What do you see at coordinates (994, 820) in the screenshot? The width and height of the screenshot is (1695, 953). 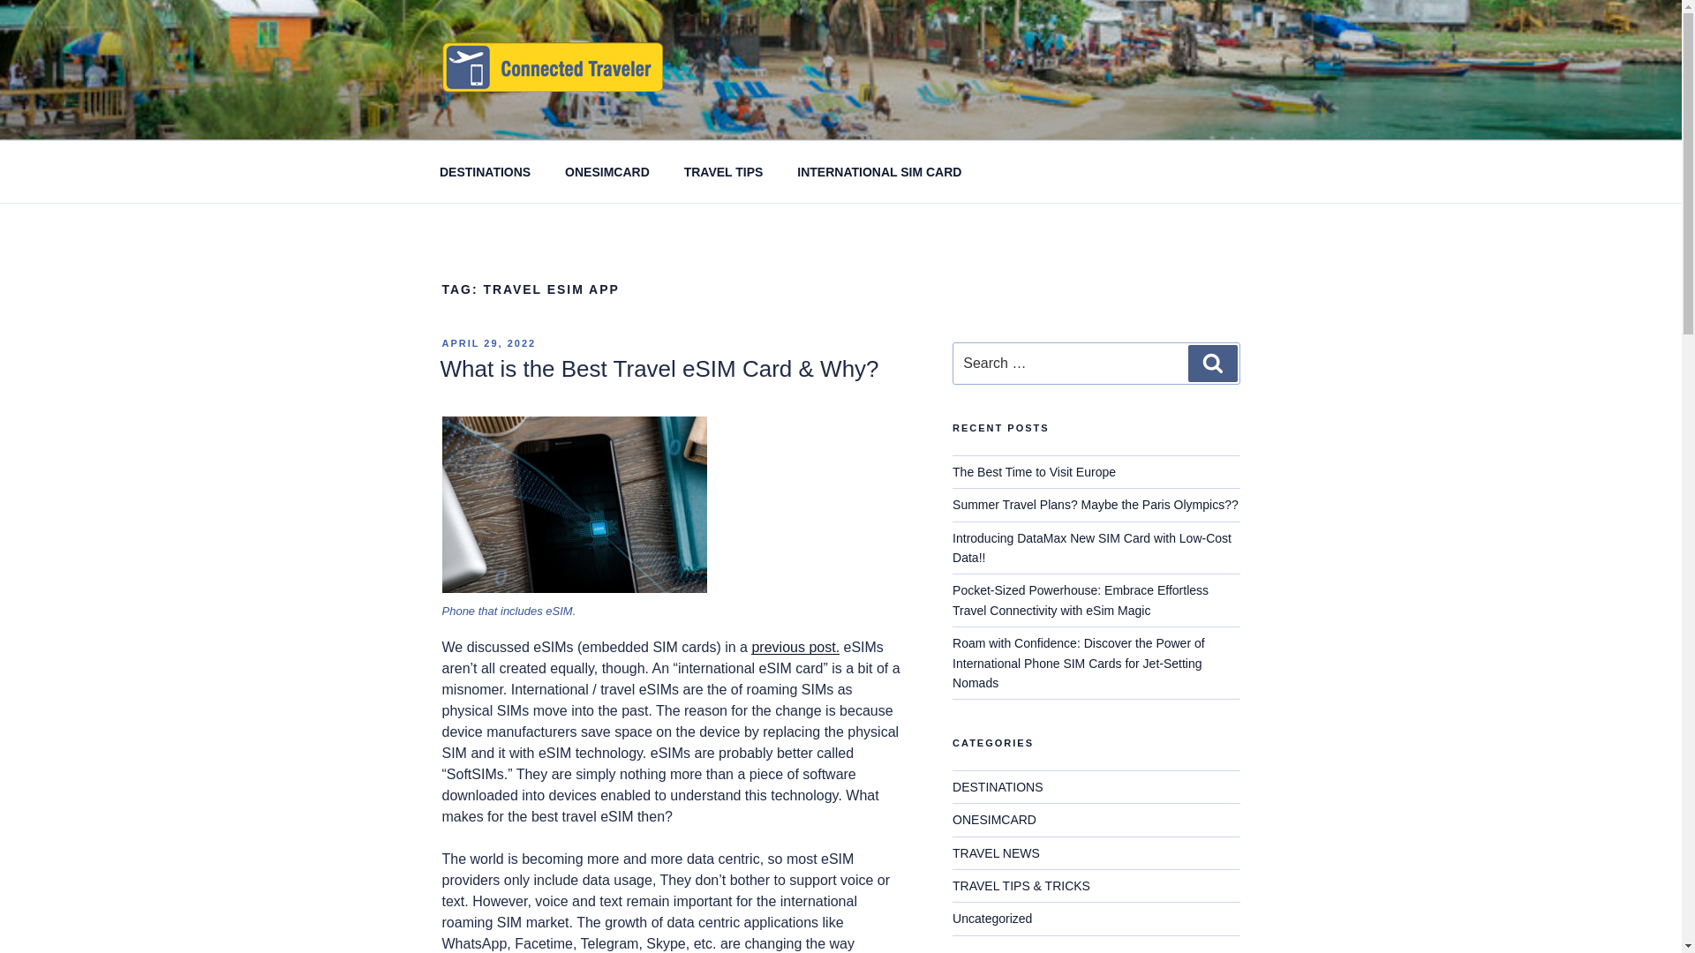 I see `ONESIMCARD` at bounding box center [994, 820].